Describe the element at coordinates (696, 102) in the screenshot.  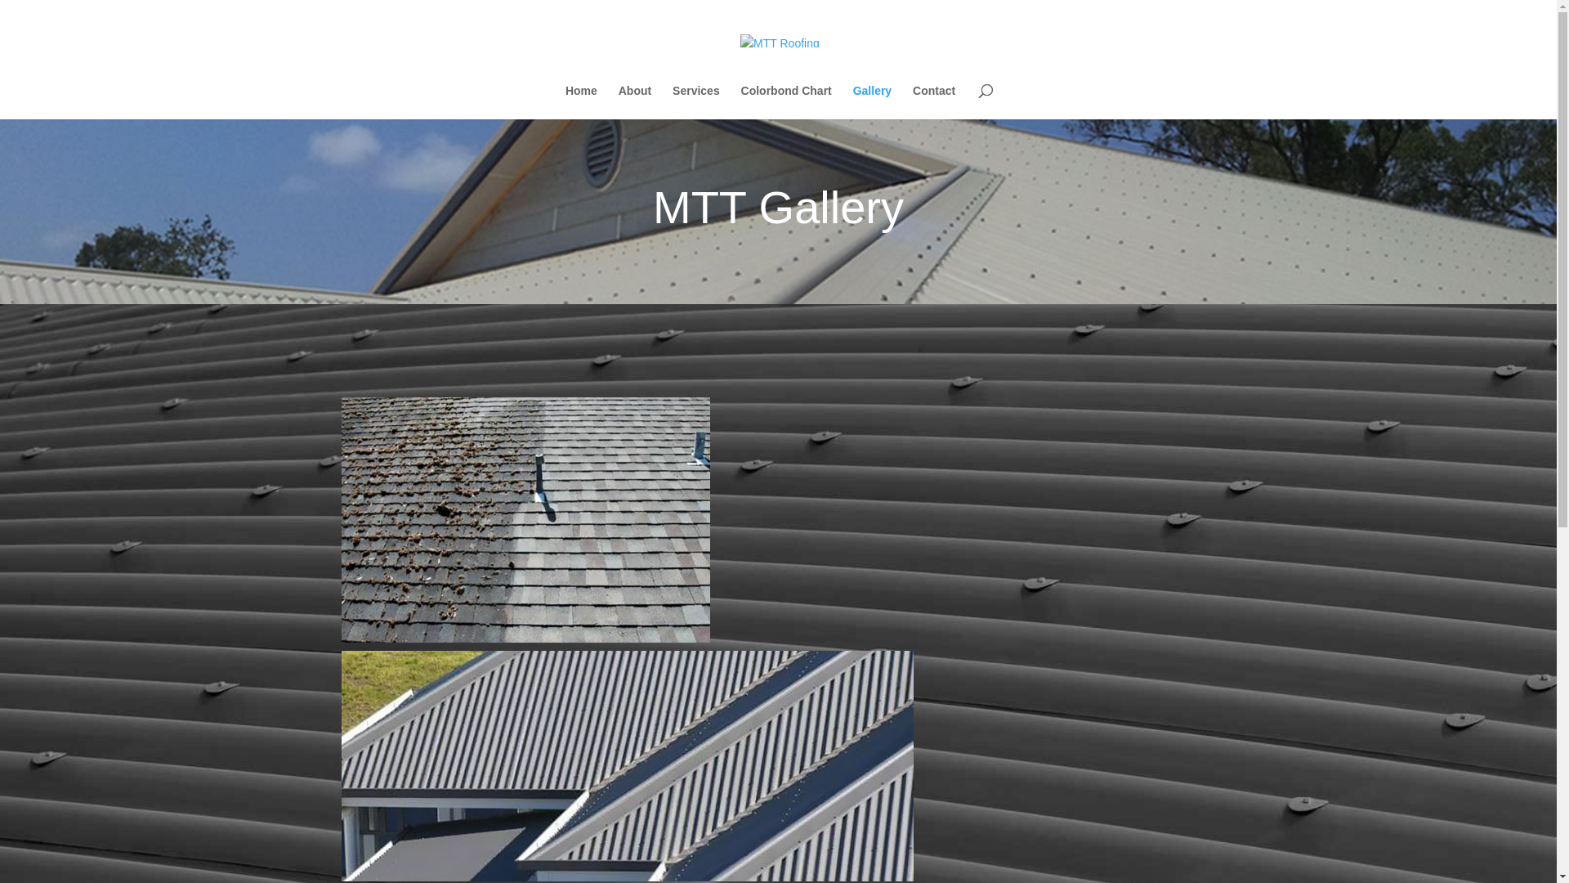
I see `Services` at that location.